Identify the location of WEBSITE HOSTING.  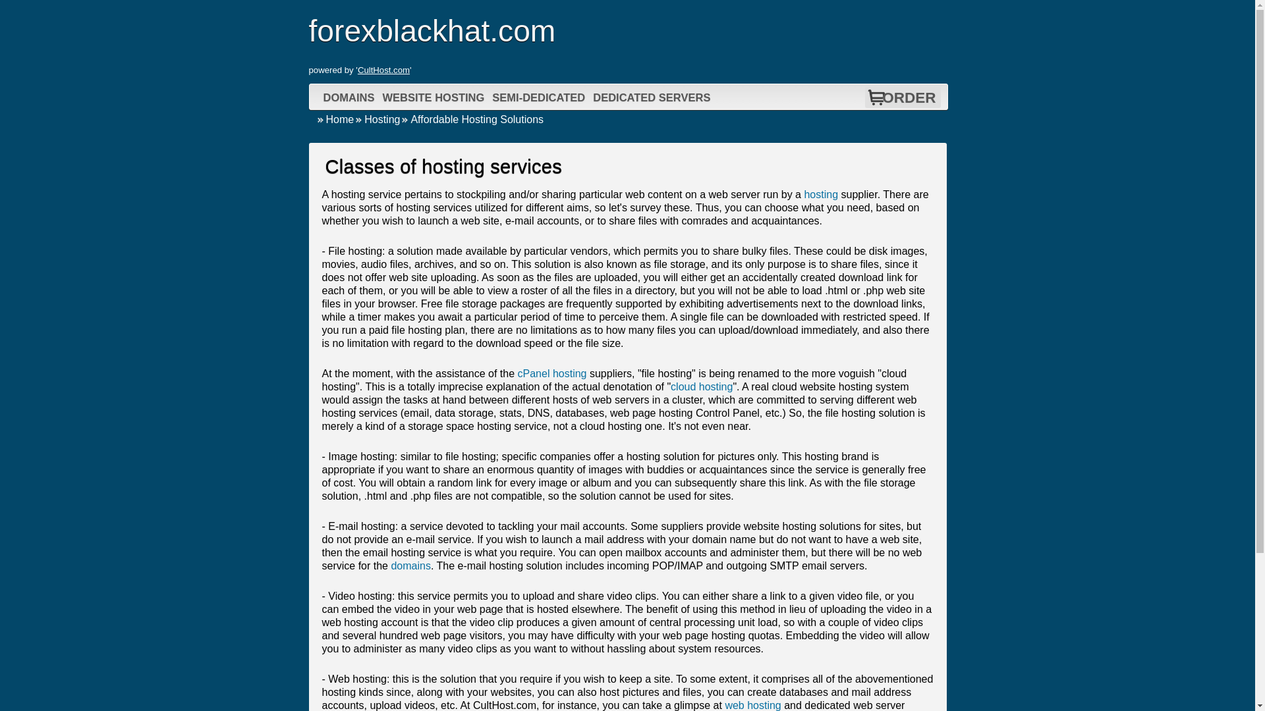
(432, 97).